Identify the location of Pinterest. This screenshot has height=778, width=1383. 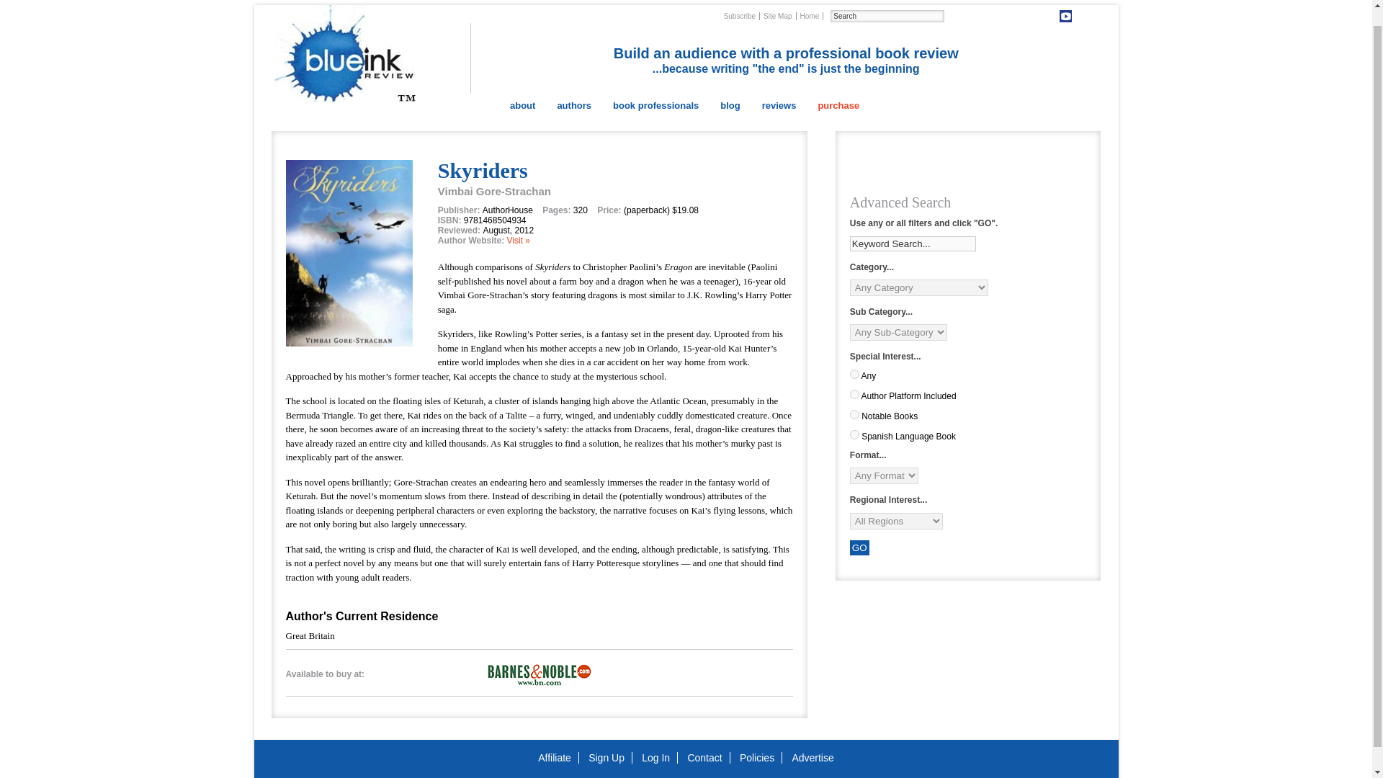
(993, 16).